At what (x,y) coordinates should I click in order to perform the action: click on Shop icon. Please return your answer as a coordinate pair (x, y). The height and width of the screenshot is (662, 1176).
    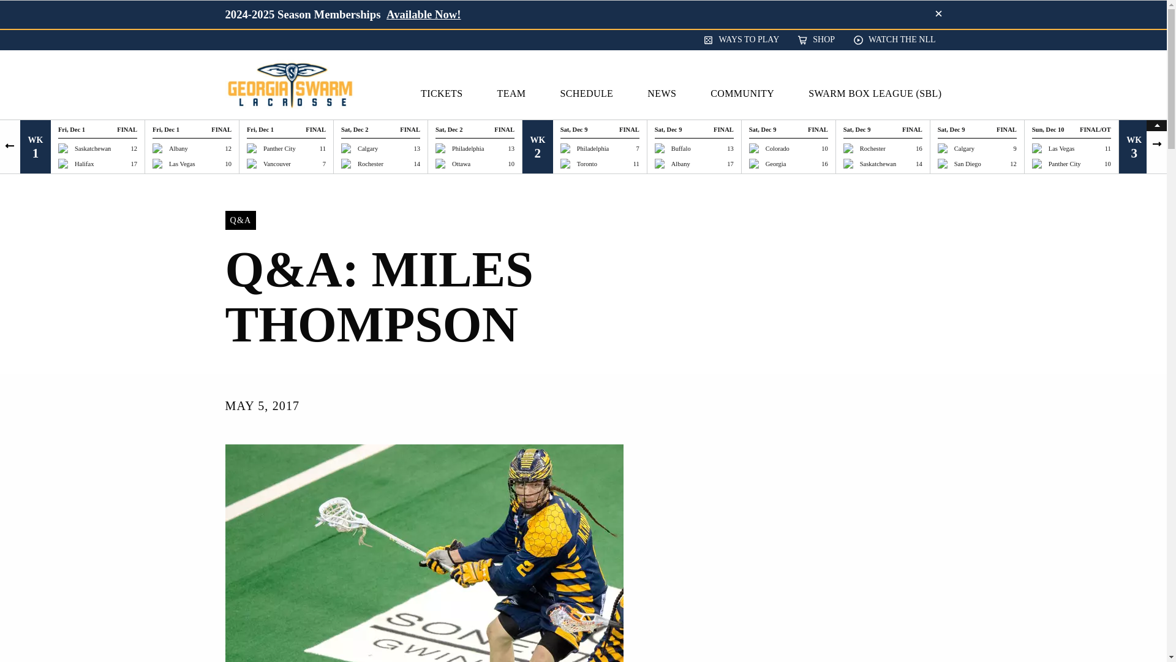
    Looking at the image, I should click on (805, 40).